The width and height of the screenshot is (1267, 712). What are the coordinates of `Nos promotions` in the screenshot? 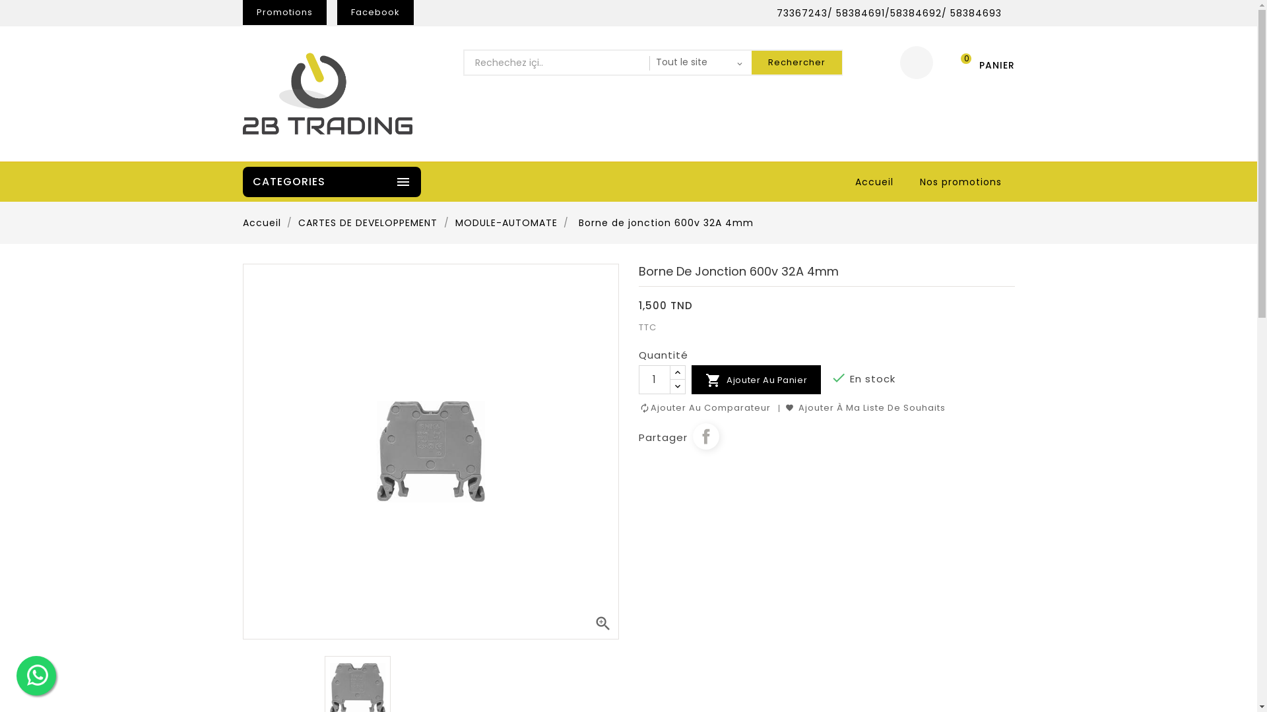 It's located at (961, 182).